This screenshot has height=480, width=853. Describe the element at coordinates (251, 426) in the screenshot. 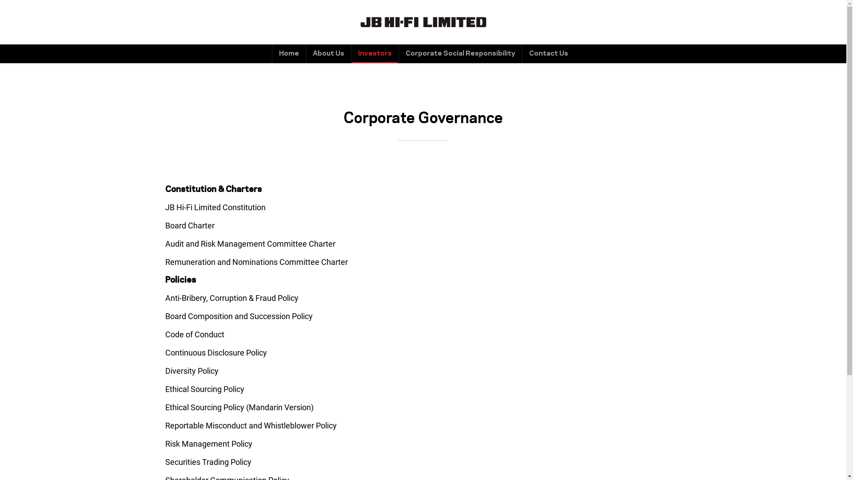

I see `Reportable Misconduct and Whistleblower Policy` at that location.